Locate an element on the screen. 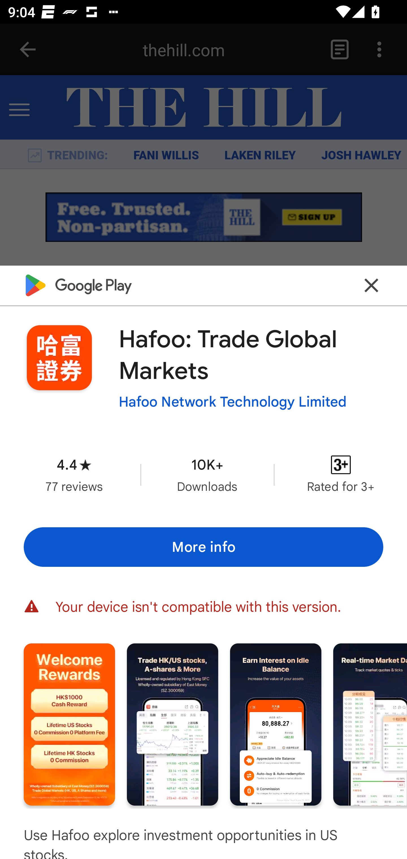 The width and height of the screenshot is (407, 859). Hafoo Network Technology Limited is located at coordinates (232, 402).